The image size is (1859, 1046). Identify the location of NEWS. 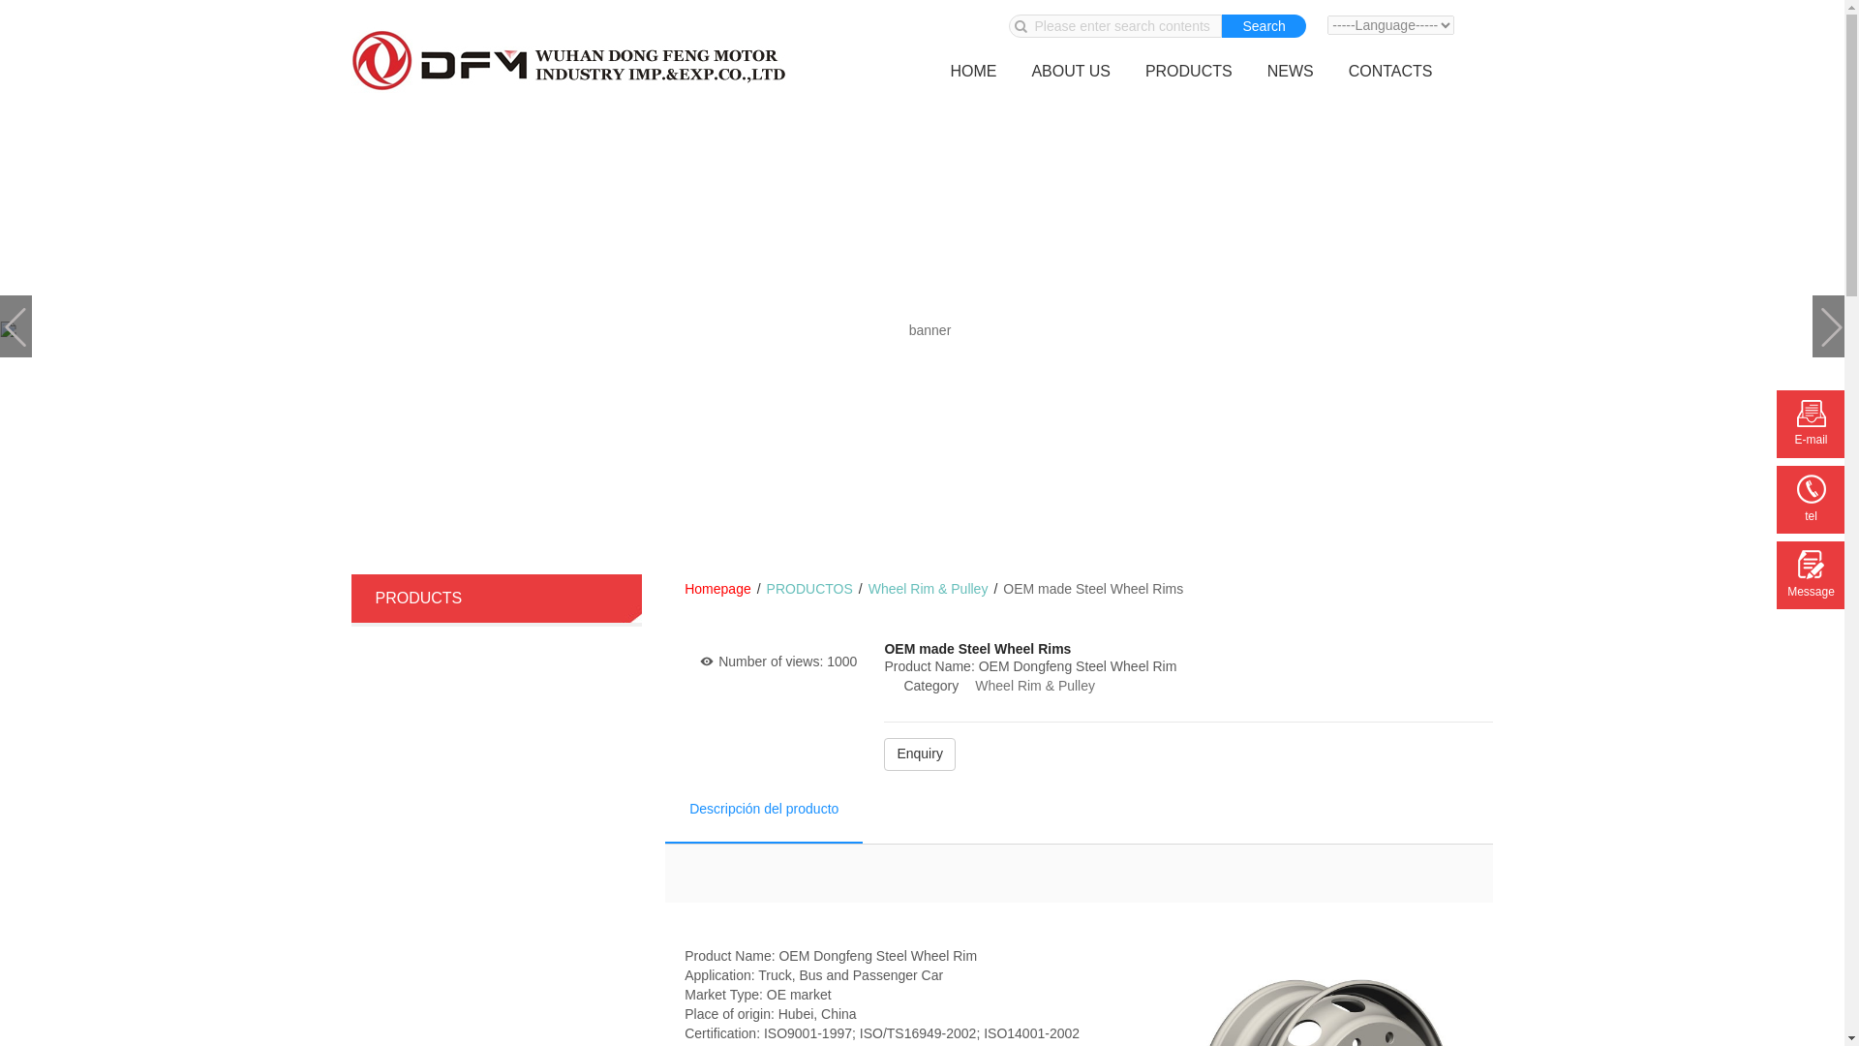
(1290, 72).